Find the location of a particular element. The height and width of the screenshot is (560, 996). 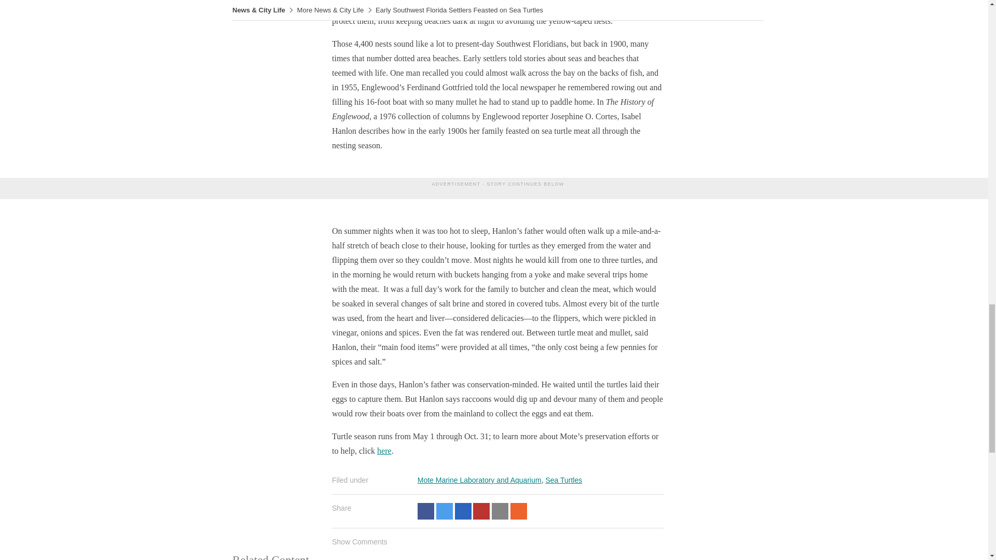

Share on LinkedIn is located at coordinates (463, 511).